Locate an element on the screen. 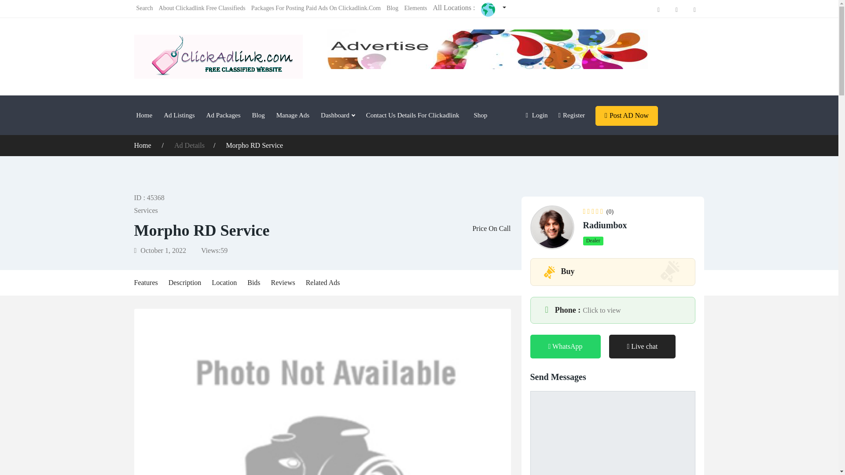 The image size is (845, 475). Contact Us Details For Clickadlink is located at coordinates (413, 115).